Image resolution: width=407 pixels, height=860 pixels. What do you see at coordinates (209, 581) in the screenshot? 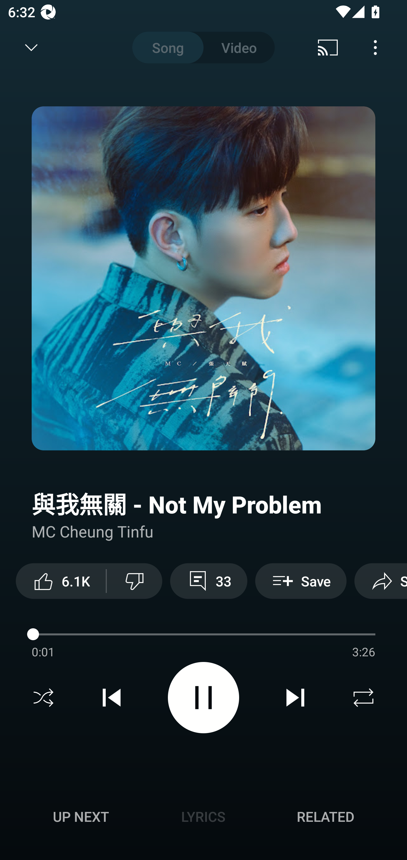
I see `33 View 33 comments` at bounding box center [209, 581].